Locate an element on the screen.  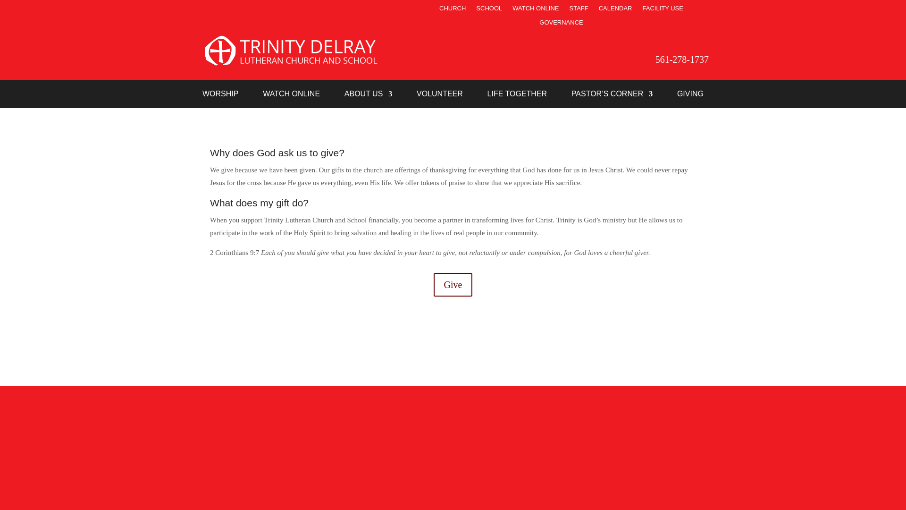
WATCH ONLINE is located at coordinates (536, 10).